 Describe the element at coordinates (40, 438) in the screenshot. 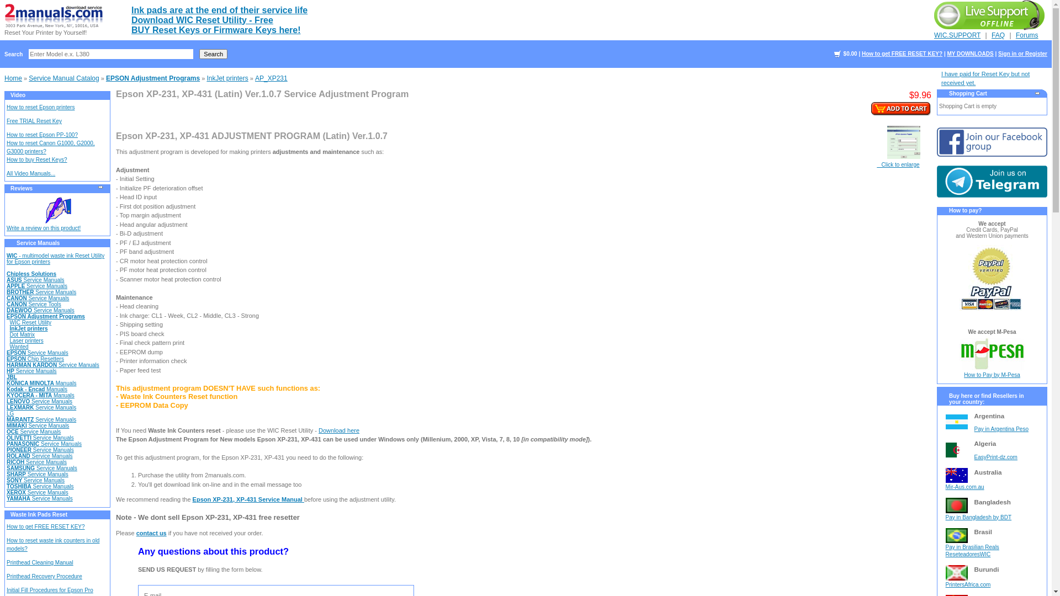

I see `OLIVETTI Service Manuals` at that location.